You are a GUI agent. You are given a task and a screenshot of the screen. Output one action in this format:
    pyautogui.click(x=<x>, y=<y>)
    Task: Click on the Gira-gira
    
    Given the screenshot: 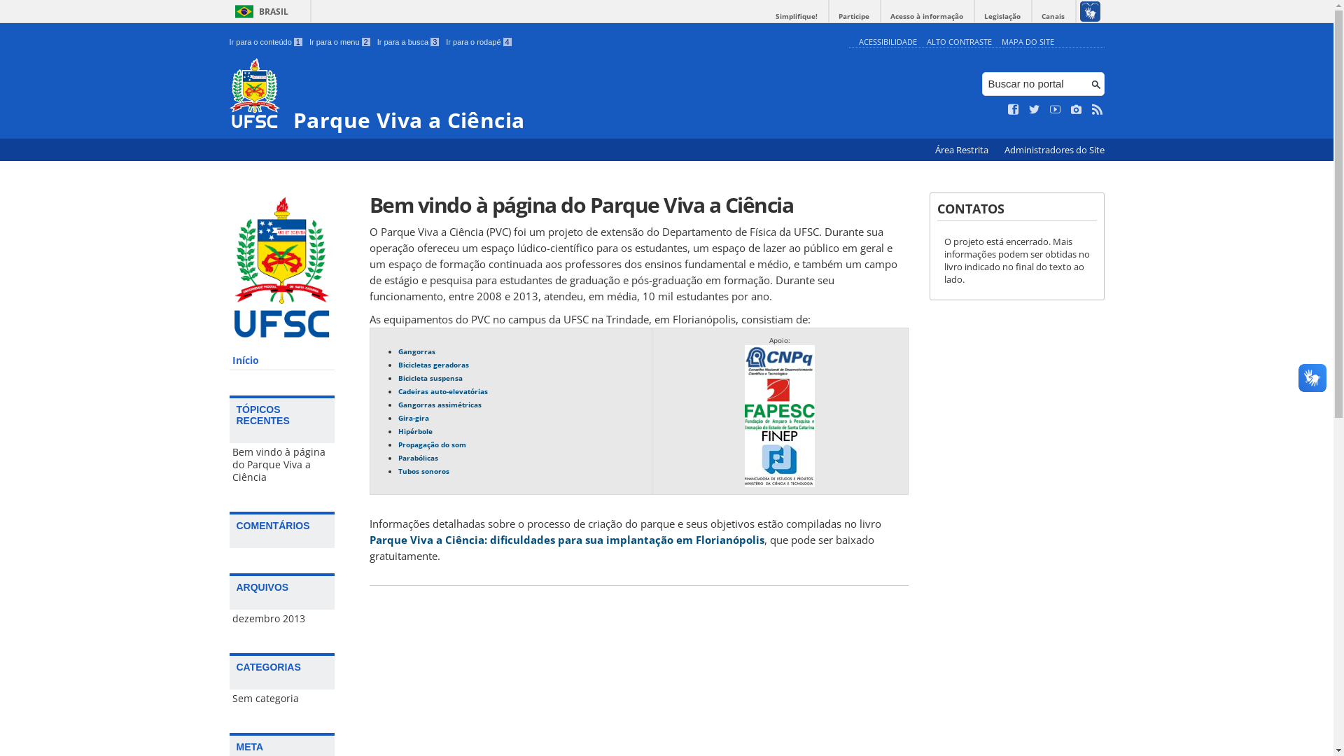 What is the action you would take?
    pyautogui.click(x=413, y=418)
    